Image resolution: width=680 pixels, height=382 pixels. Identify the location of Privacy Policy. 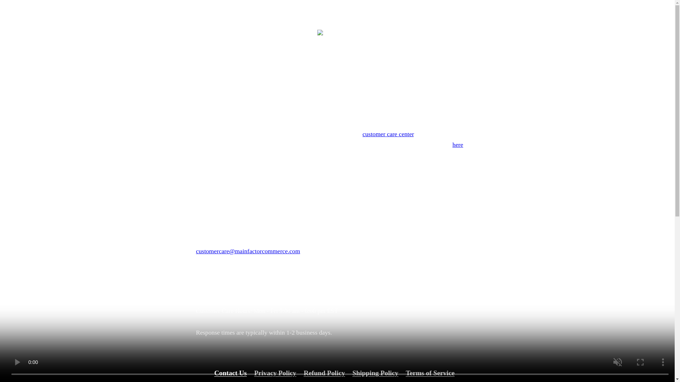
(276, 373).